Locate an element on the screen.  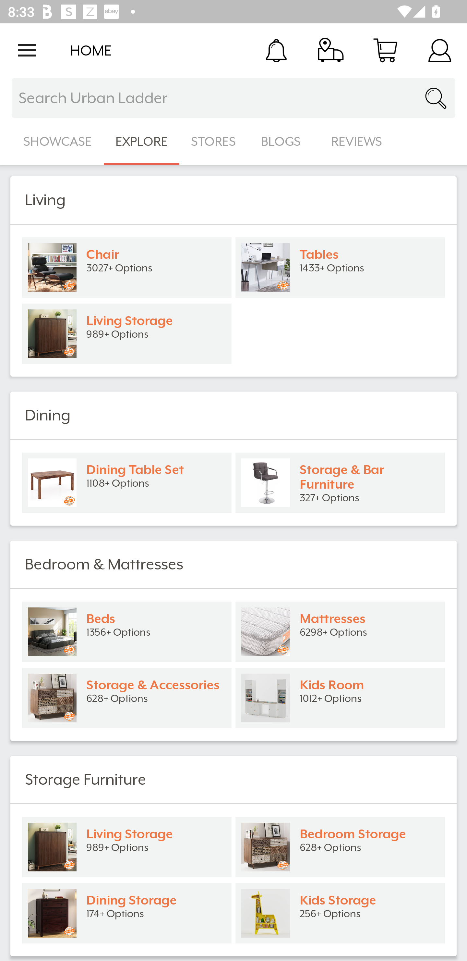
Storage & Accessories 628+ Options is located at coordinates (126, 698).